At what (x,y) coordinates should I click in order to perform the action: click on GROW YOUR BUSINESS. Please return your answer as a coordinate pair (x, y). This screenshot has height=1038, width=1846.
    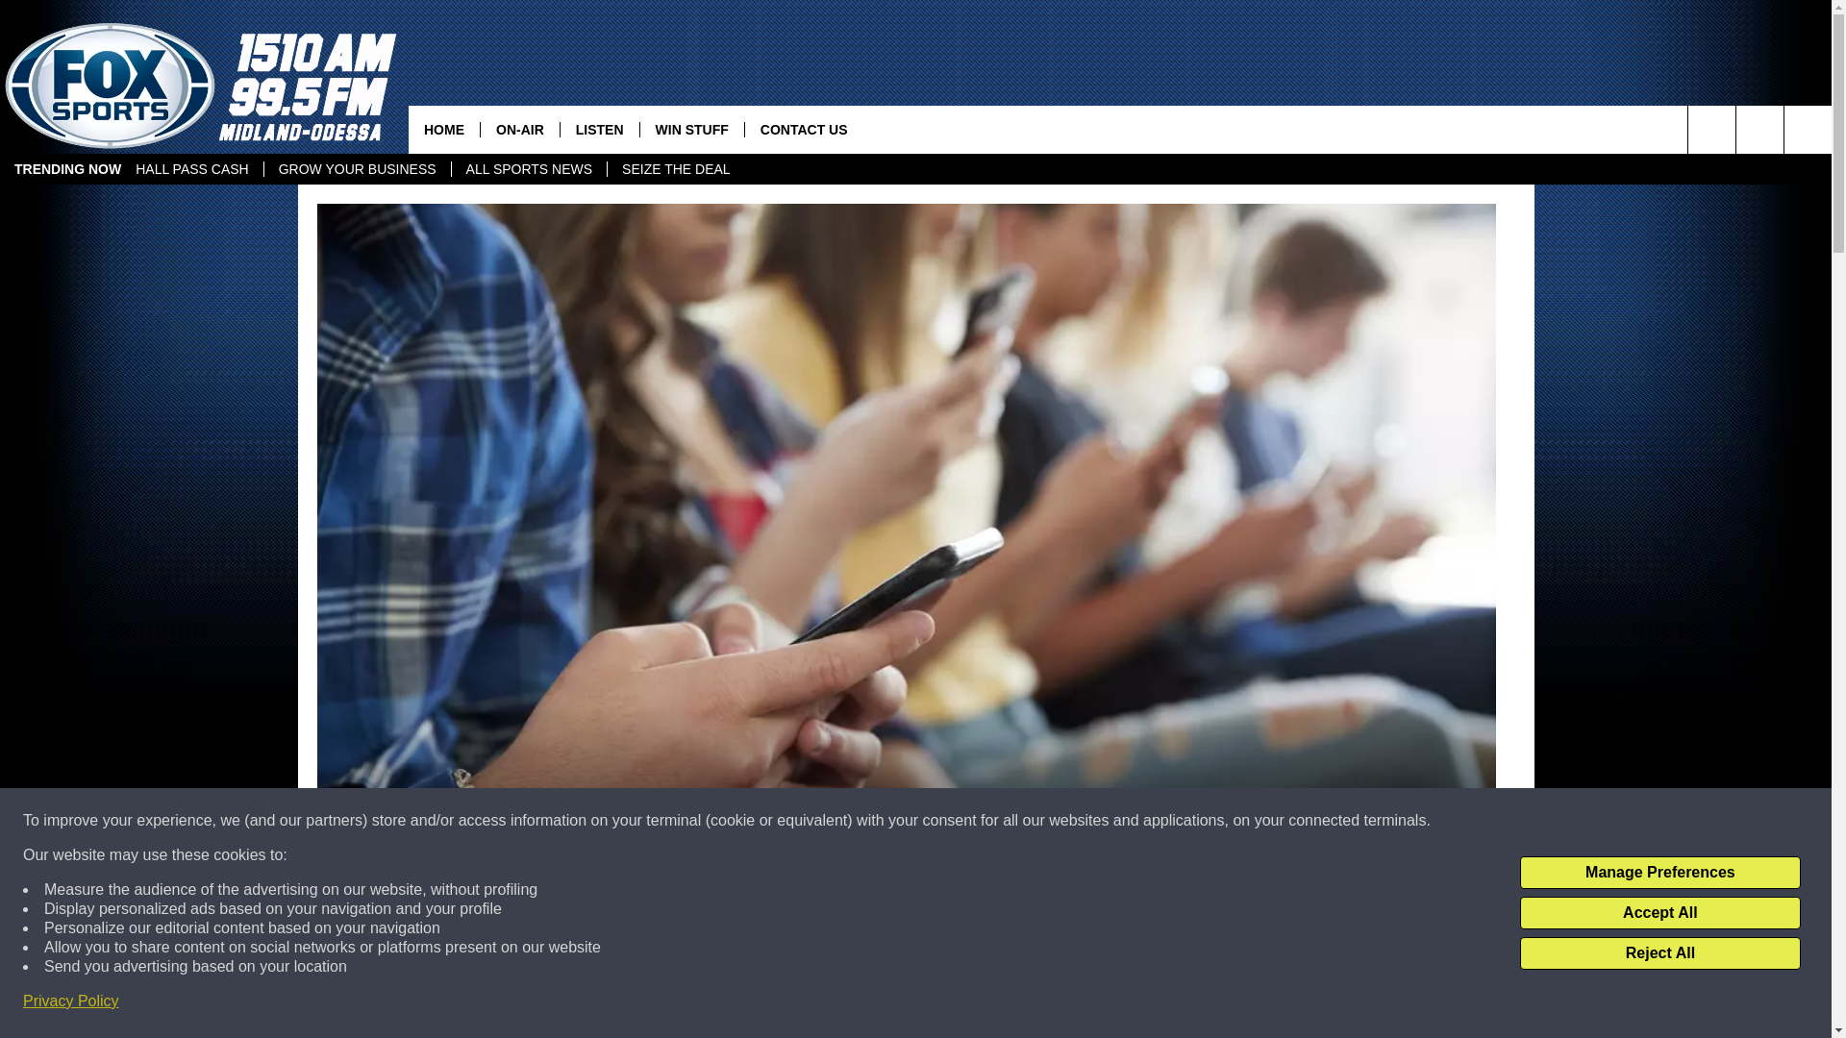
    Looking at the image, I should click on (357, 169).